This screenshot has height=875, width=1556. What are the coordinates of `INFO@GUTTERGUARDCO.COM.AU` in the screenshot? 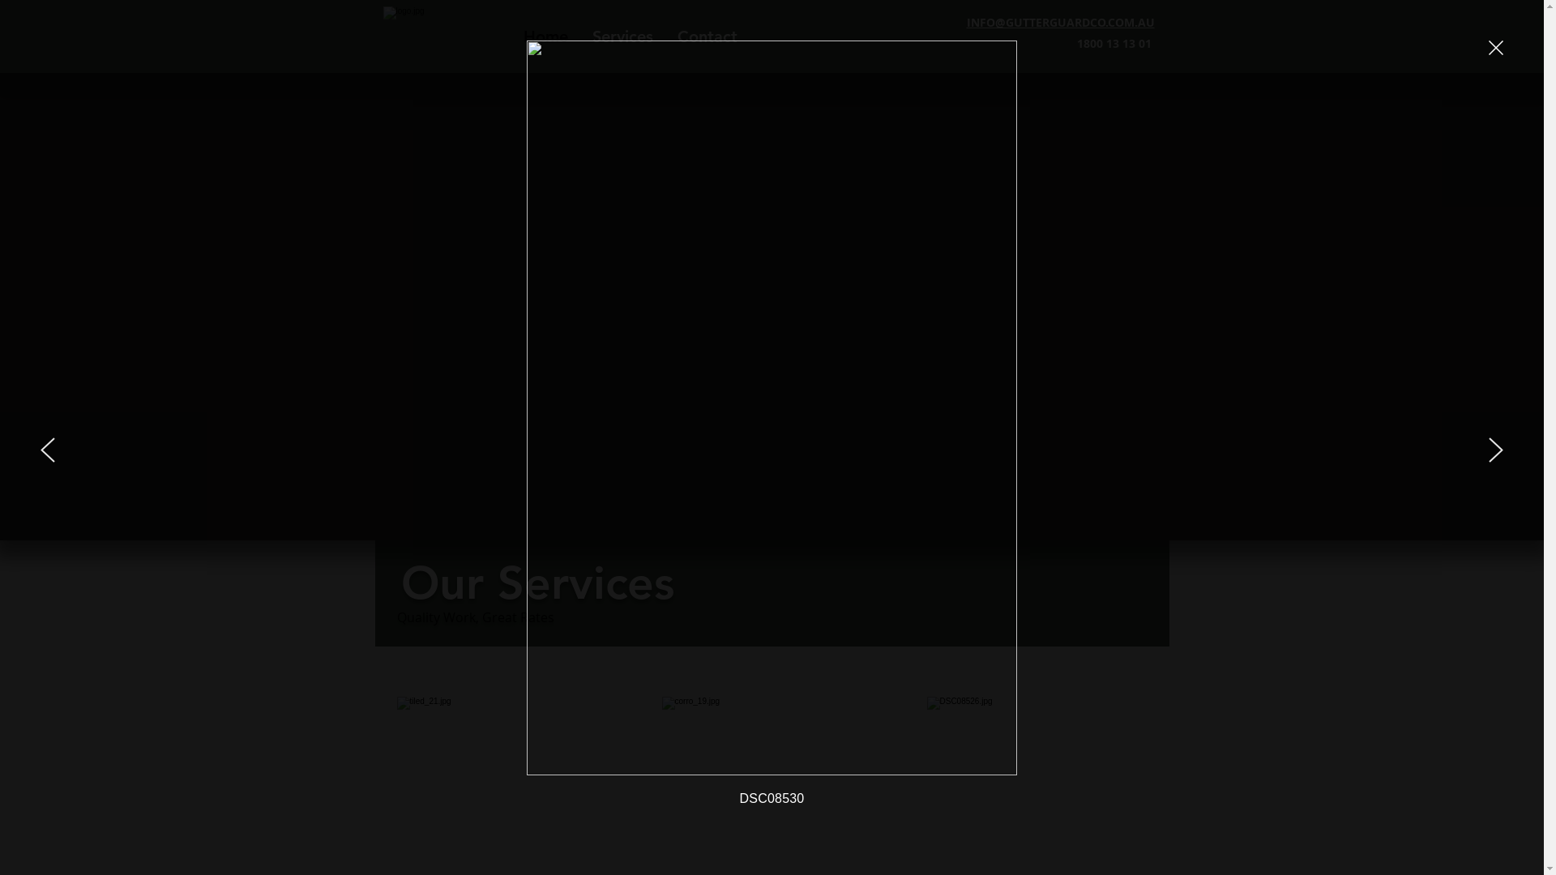 It's located at (1060, 23).